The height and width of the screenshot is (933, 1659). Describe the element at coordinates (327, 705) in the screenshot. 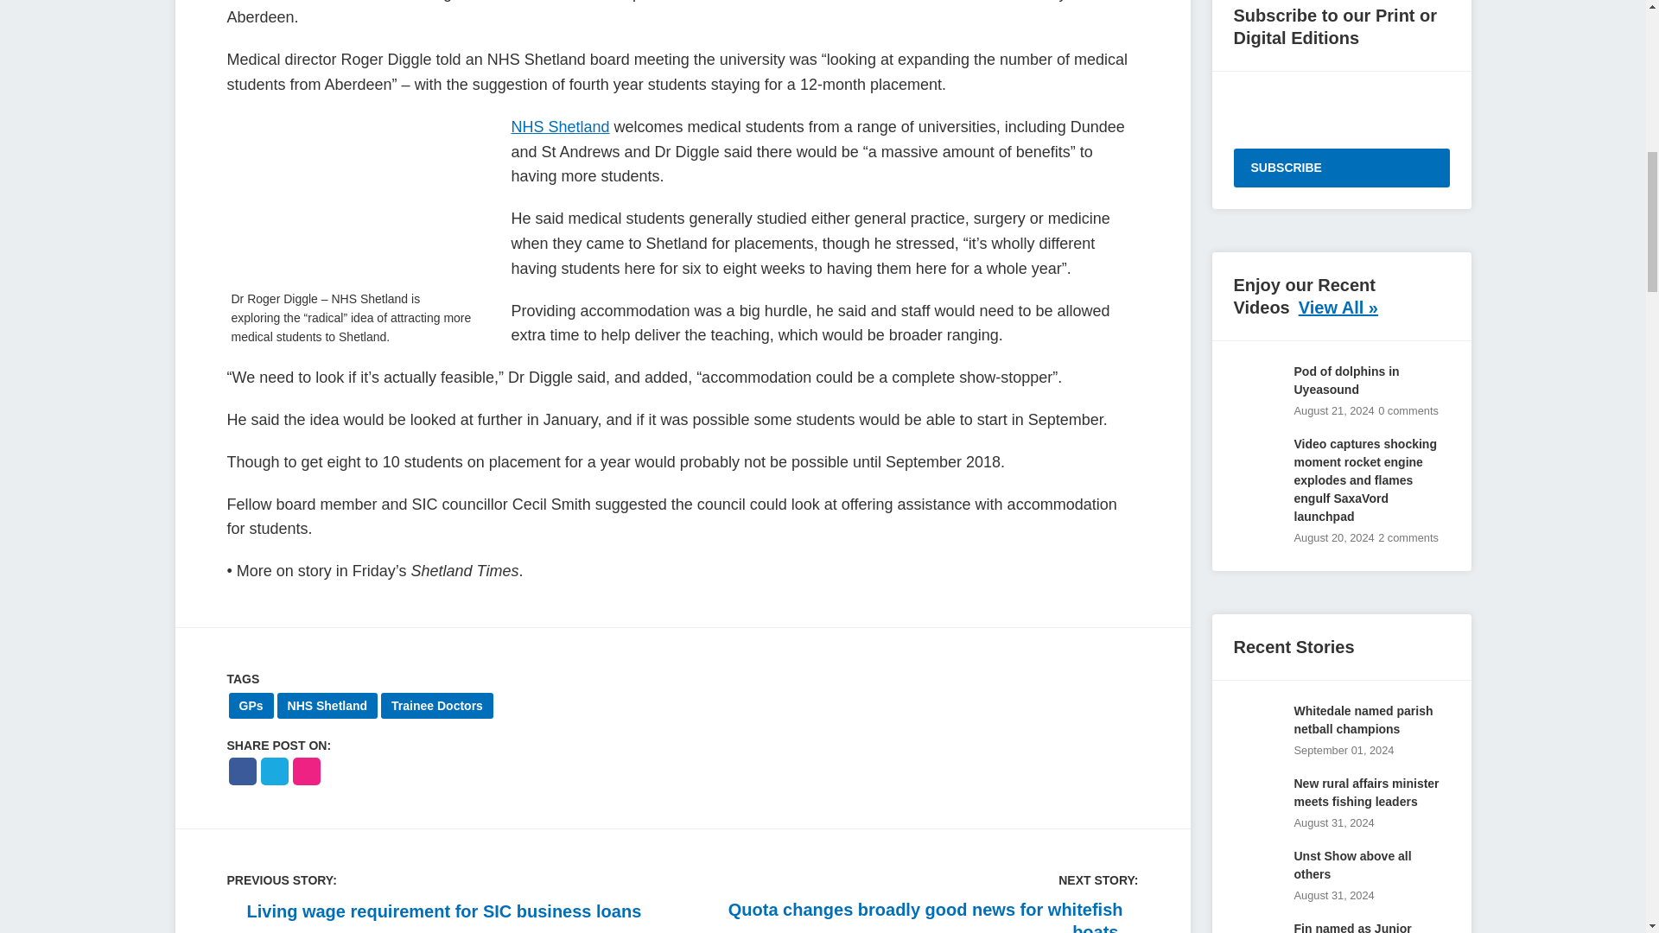

I see `NHS Shetland` at that location.